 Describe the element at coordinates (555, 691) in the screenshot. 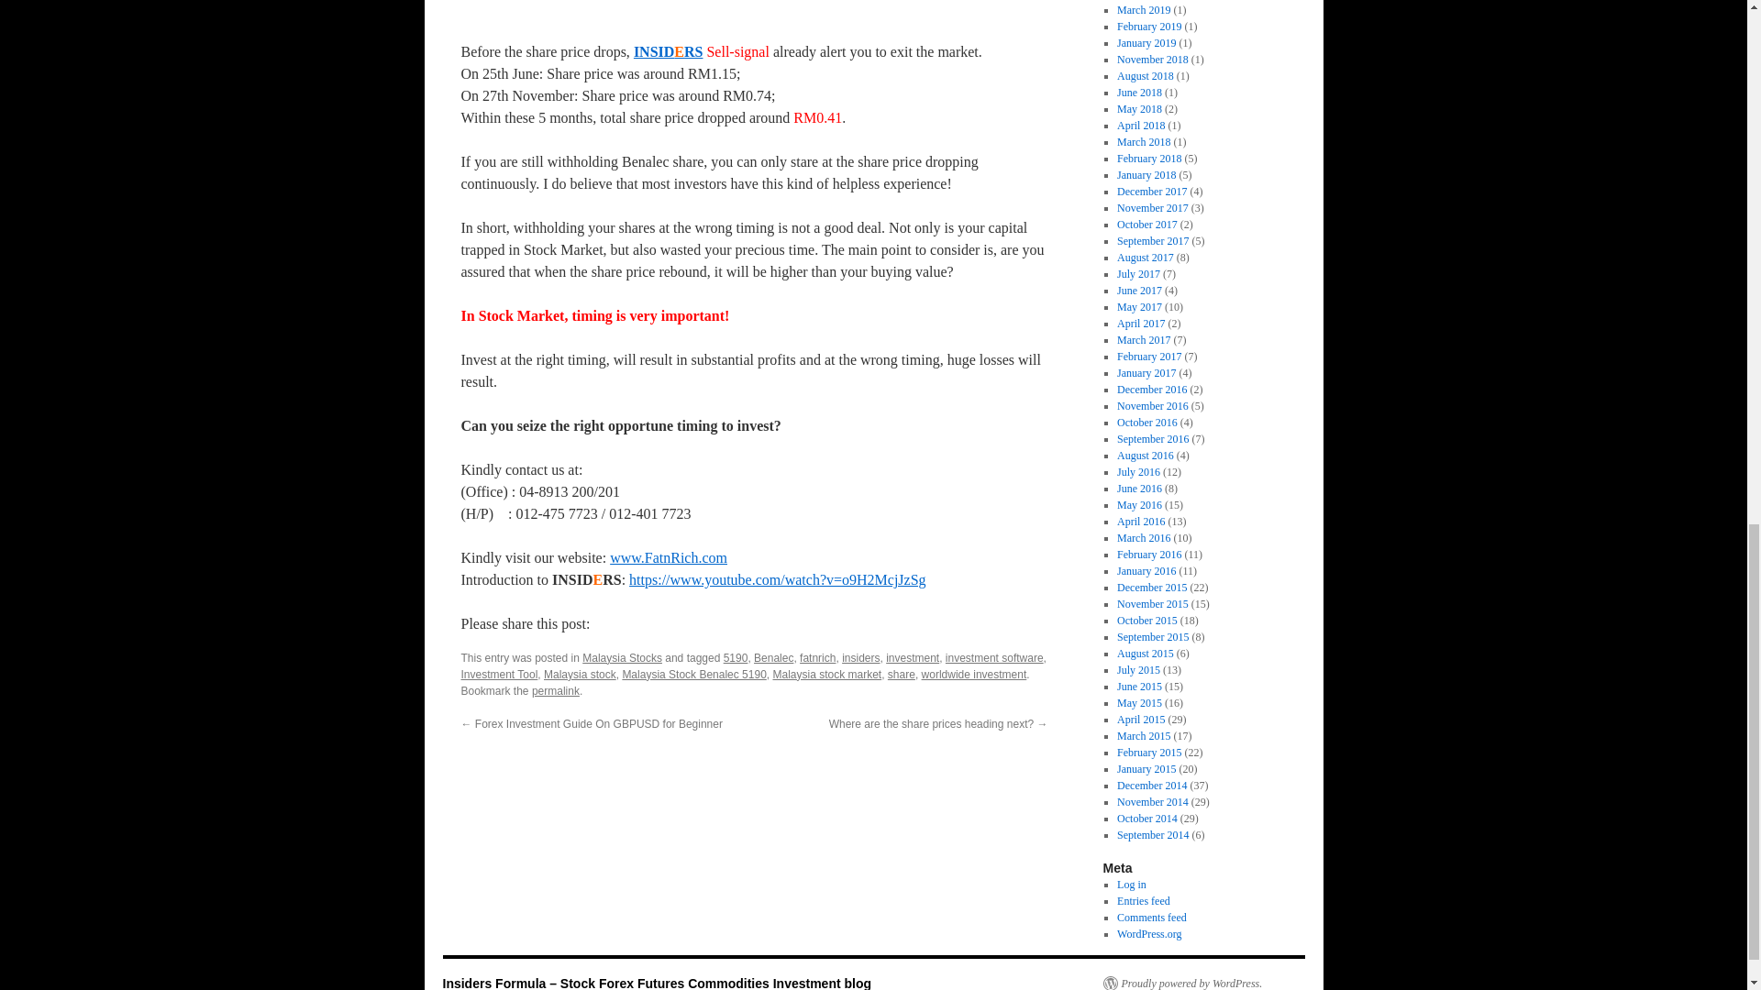

I see `Permalink to Seize the stock market investment opportunity!` at that location.